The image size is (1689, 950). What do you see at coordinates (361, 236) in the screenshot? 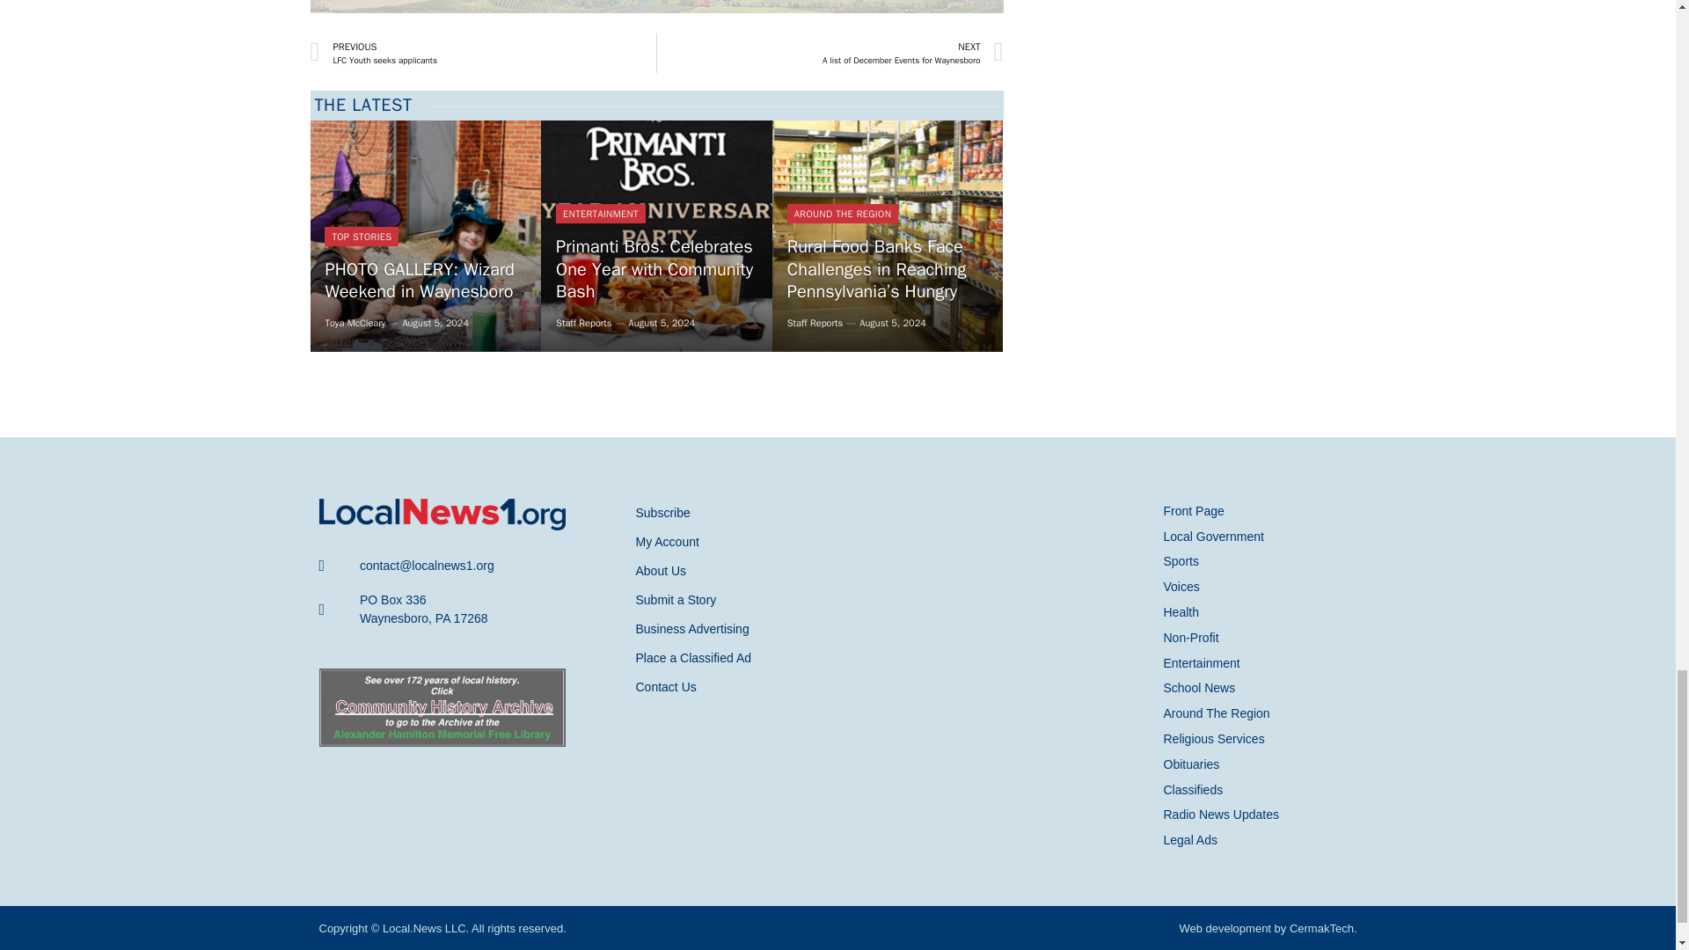
I see `Posts by Staff Reports` at bounding box center [361, 236].